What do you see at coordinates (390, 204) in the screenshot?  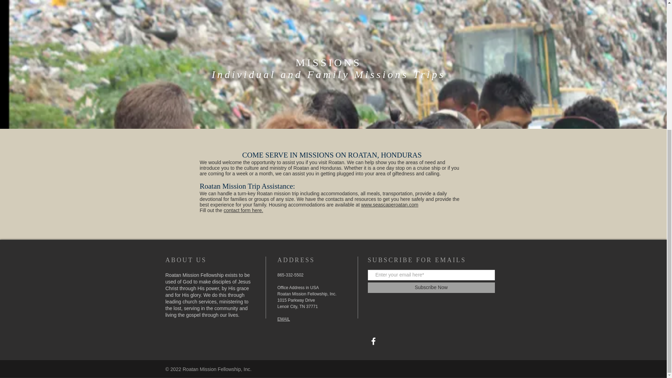 I see `www.seascaperoatan.com` at bounding box center [390, 204].